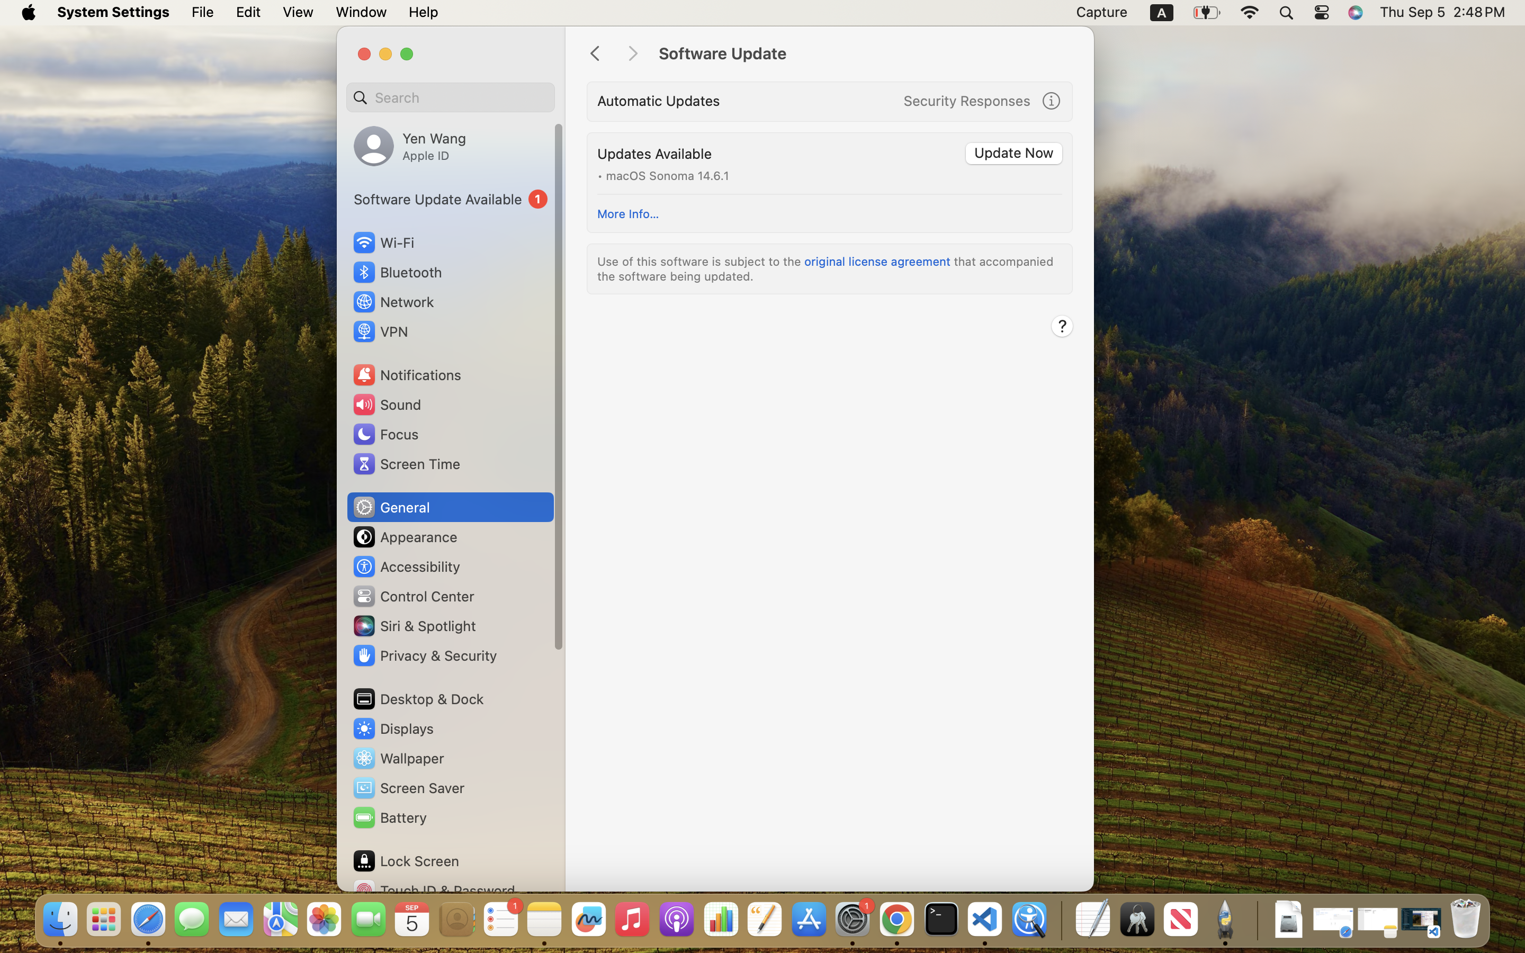  What do you see at coordinates (387, 404) in the screenshot?
I see `Sound` at bounding box center [387, 404].